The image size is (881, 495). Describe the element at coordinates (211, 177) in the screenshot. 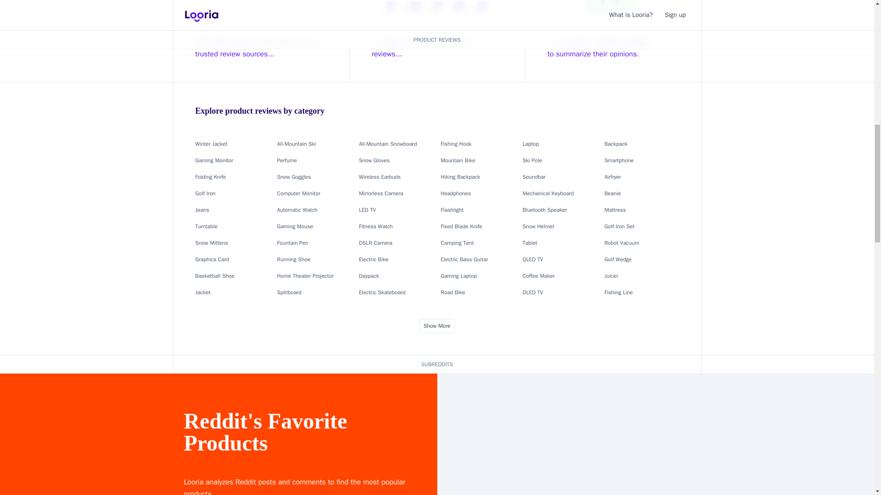

I see `Folding Knife` at that location.